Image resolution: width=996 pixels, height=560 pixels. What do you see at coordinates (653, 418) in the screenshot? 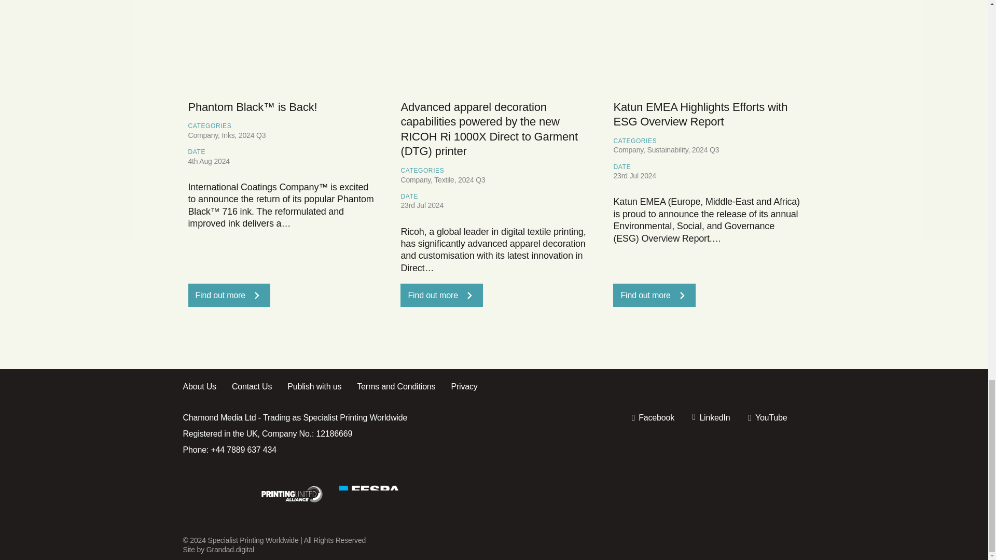
I see `Facebook` at bounding box center [653, 418].